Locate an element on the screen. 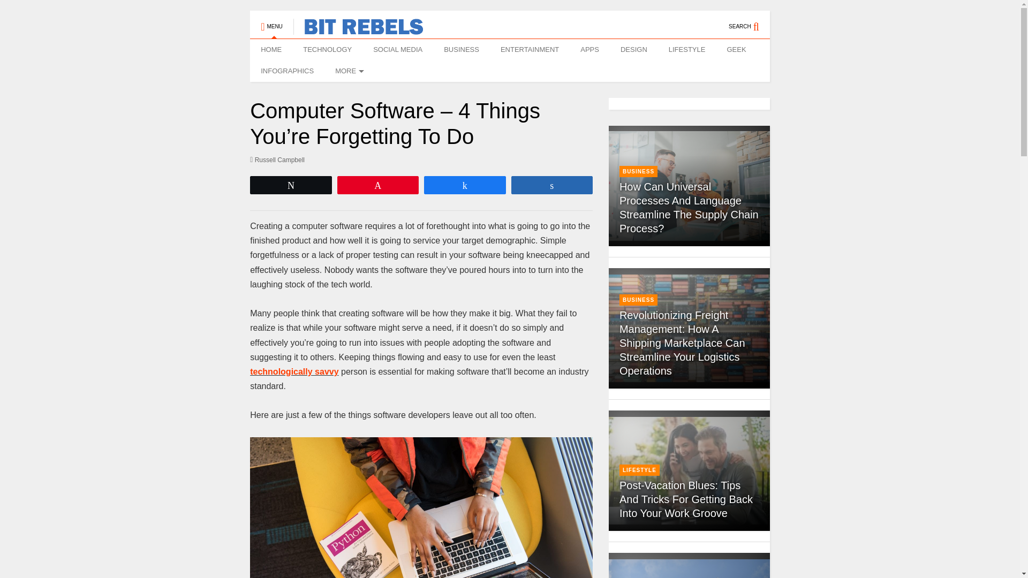  ENTERTAINMENT is located at coordinates (530, 50).